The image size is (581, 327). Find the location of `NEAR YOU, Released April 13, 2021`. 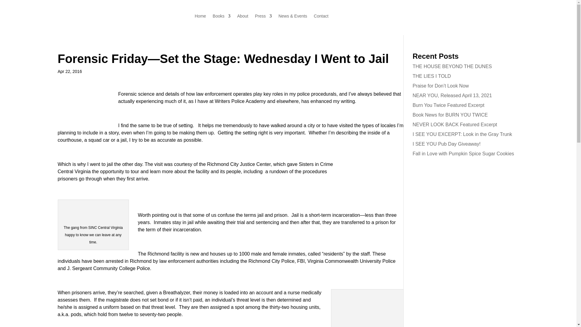

NEAR YOU, Released April 13, 2021 is located at coordinates (452, 95).